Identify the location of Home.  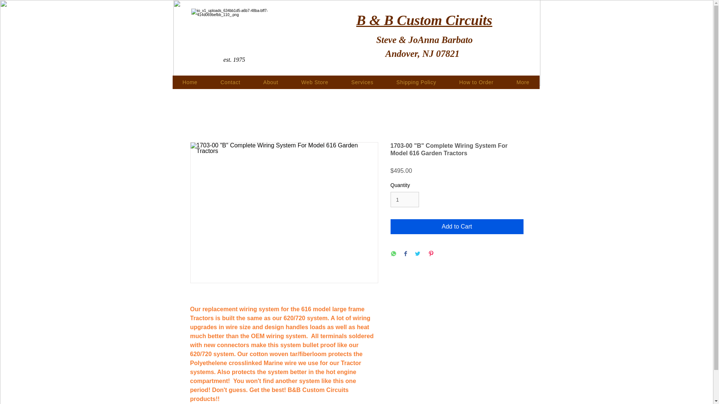
(189, 82).